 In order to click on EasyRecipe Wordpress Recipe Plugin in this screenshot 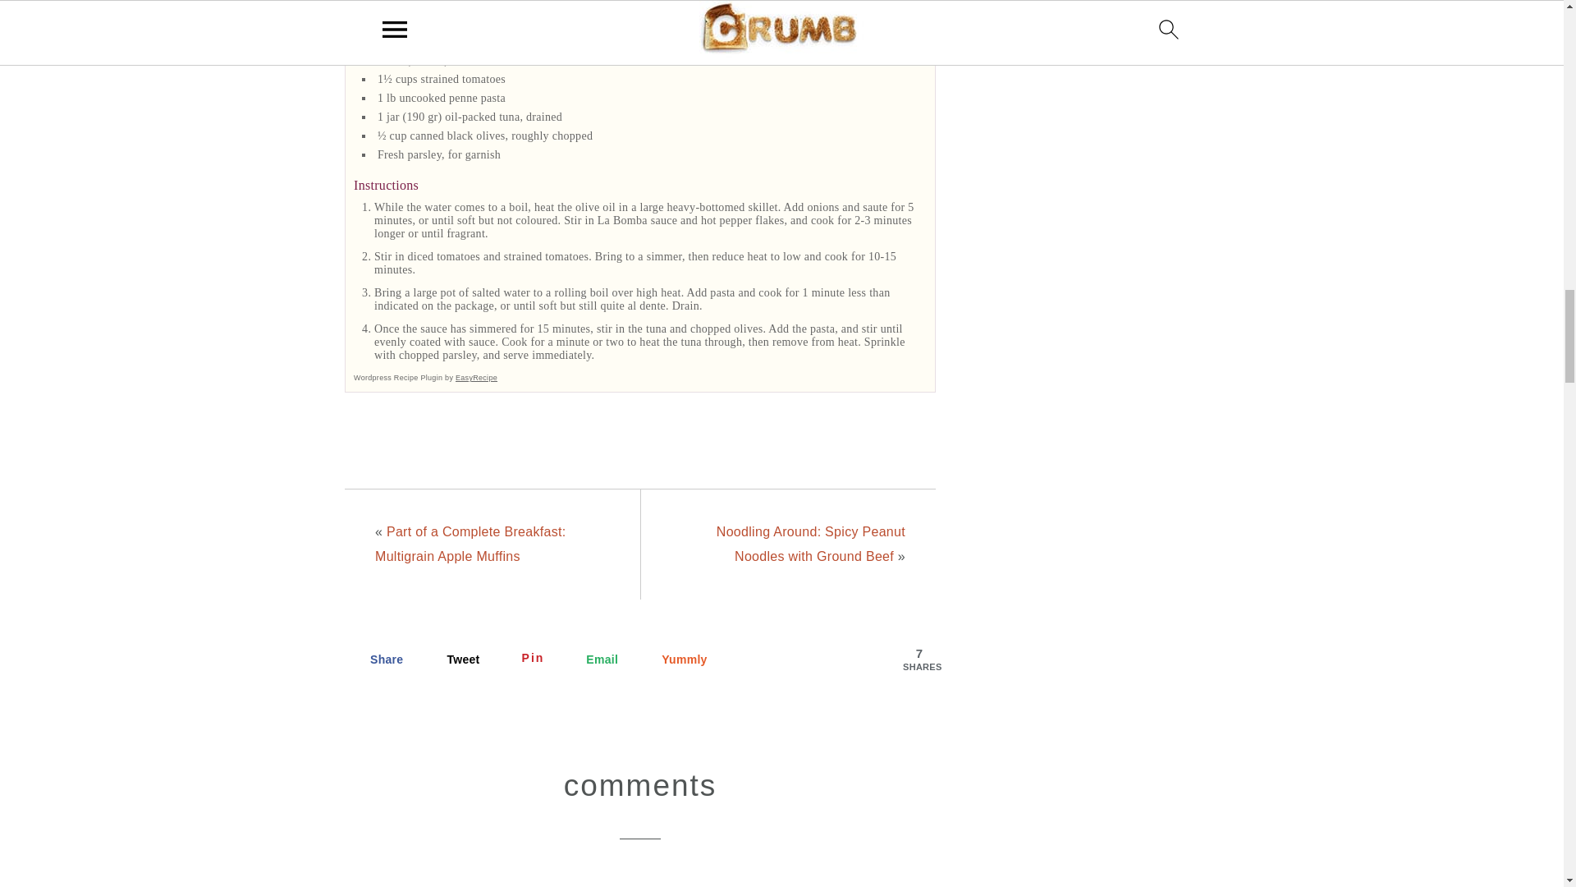, I will do `click(425, 378)`.